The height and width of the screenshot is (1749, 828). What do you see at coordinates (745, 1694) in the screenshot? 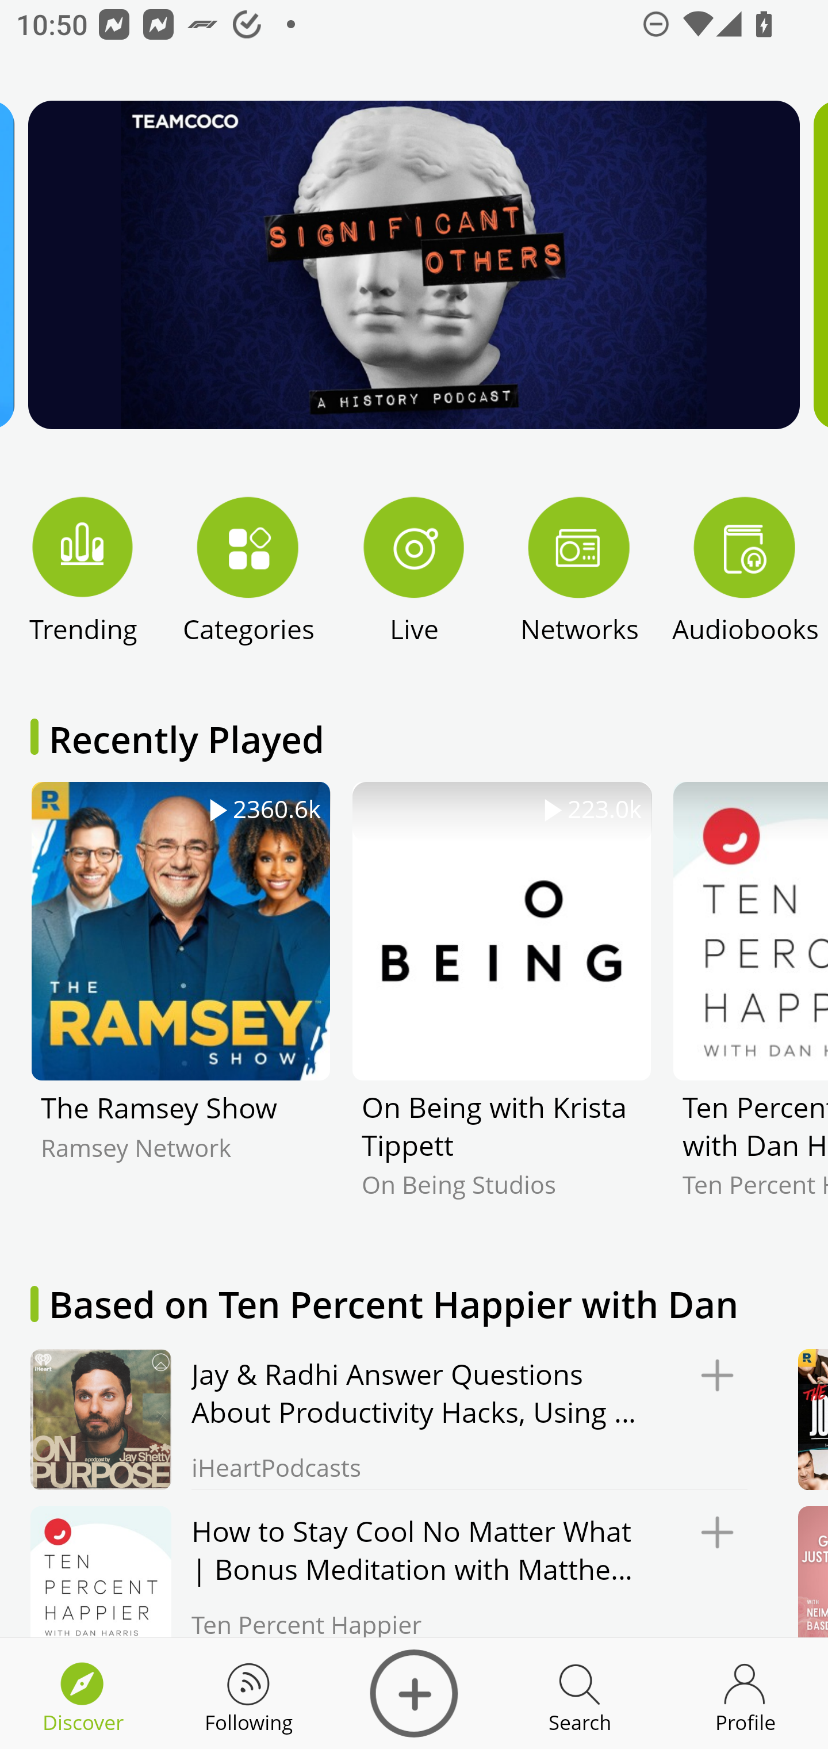
I see `Discover Profile` at bounding box center [745, 1694].